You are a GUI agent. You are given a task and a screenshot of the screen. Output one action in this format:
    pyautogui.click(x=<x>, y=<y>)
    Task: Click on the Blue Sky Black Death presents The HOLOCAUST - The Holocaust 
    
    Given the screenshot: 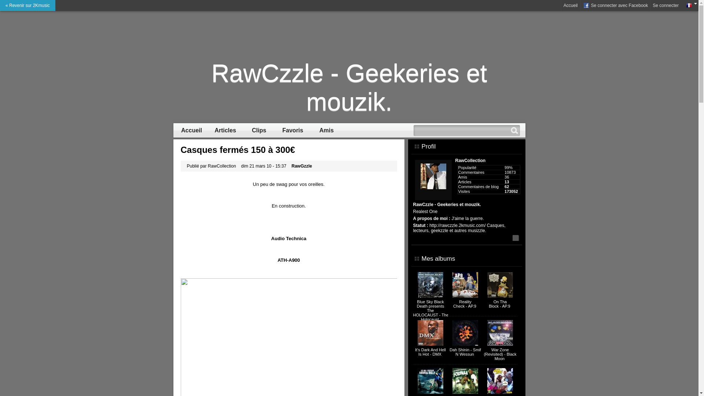 What is the action you would take?
    pyautogui.click(x=430, y=311)
    